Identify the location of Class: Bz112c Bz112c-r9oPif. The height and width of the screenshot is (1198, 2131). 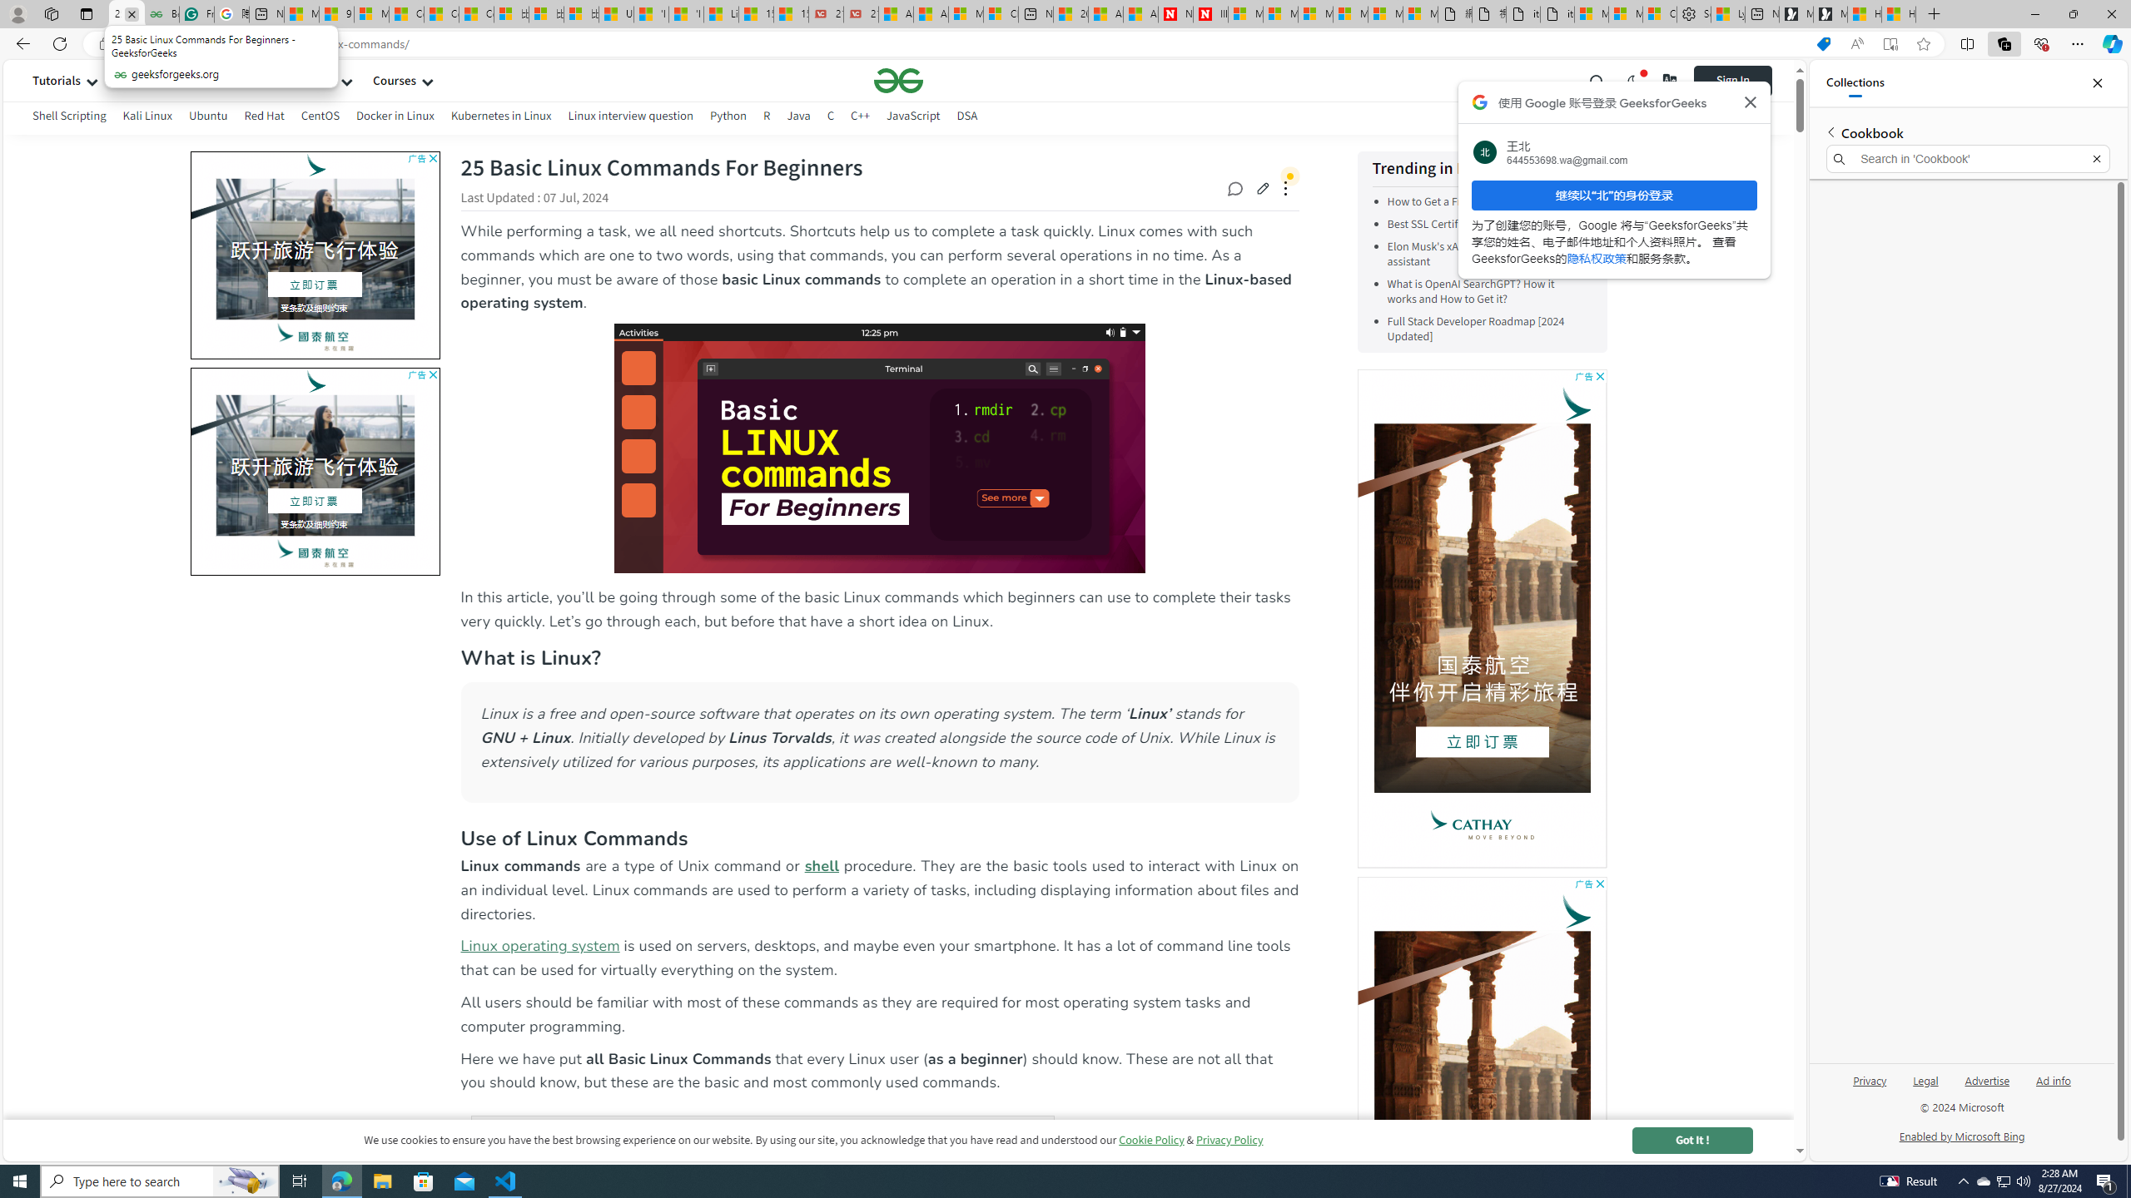
(1750, 101).